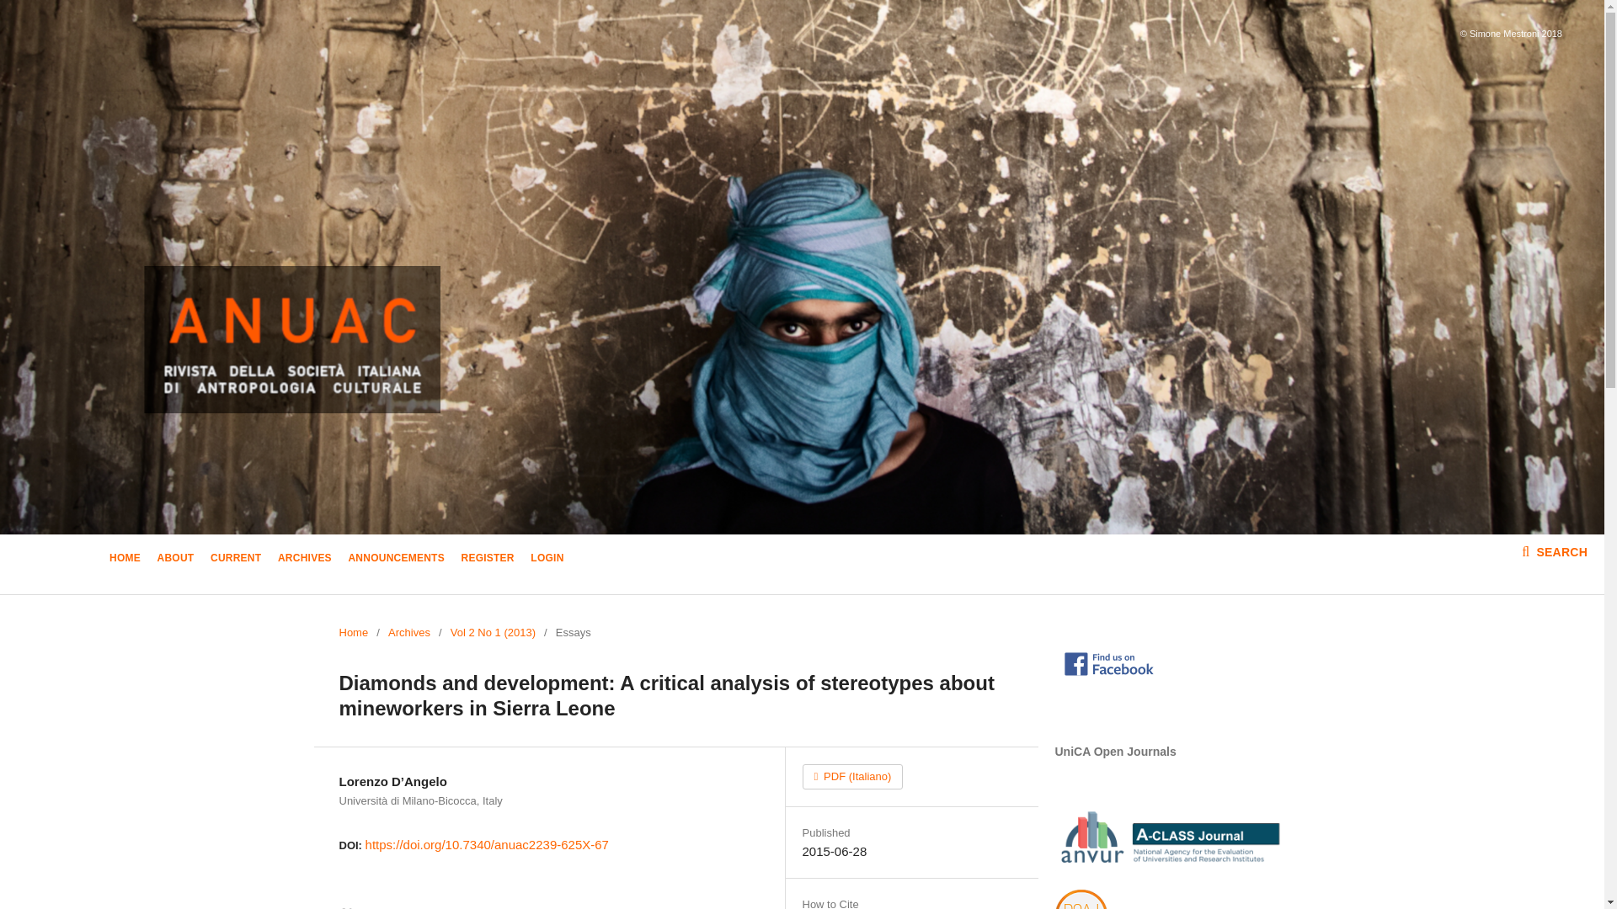 The height and width of the screenshot is (909, 1617). I want to click on ABOUT, so click(175, 559).